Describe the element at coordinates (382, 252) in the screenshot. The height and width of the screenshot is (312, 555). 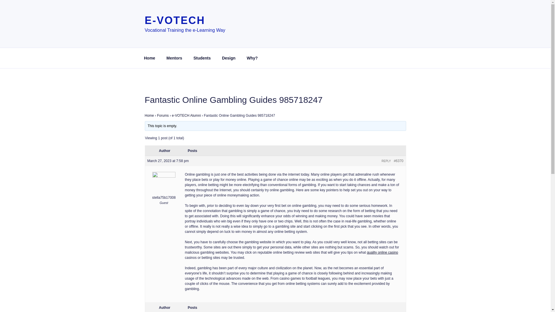
I see `quality online casino` at that location.